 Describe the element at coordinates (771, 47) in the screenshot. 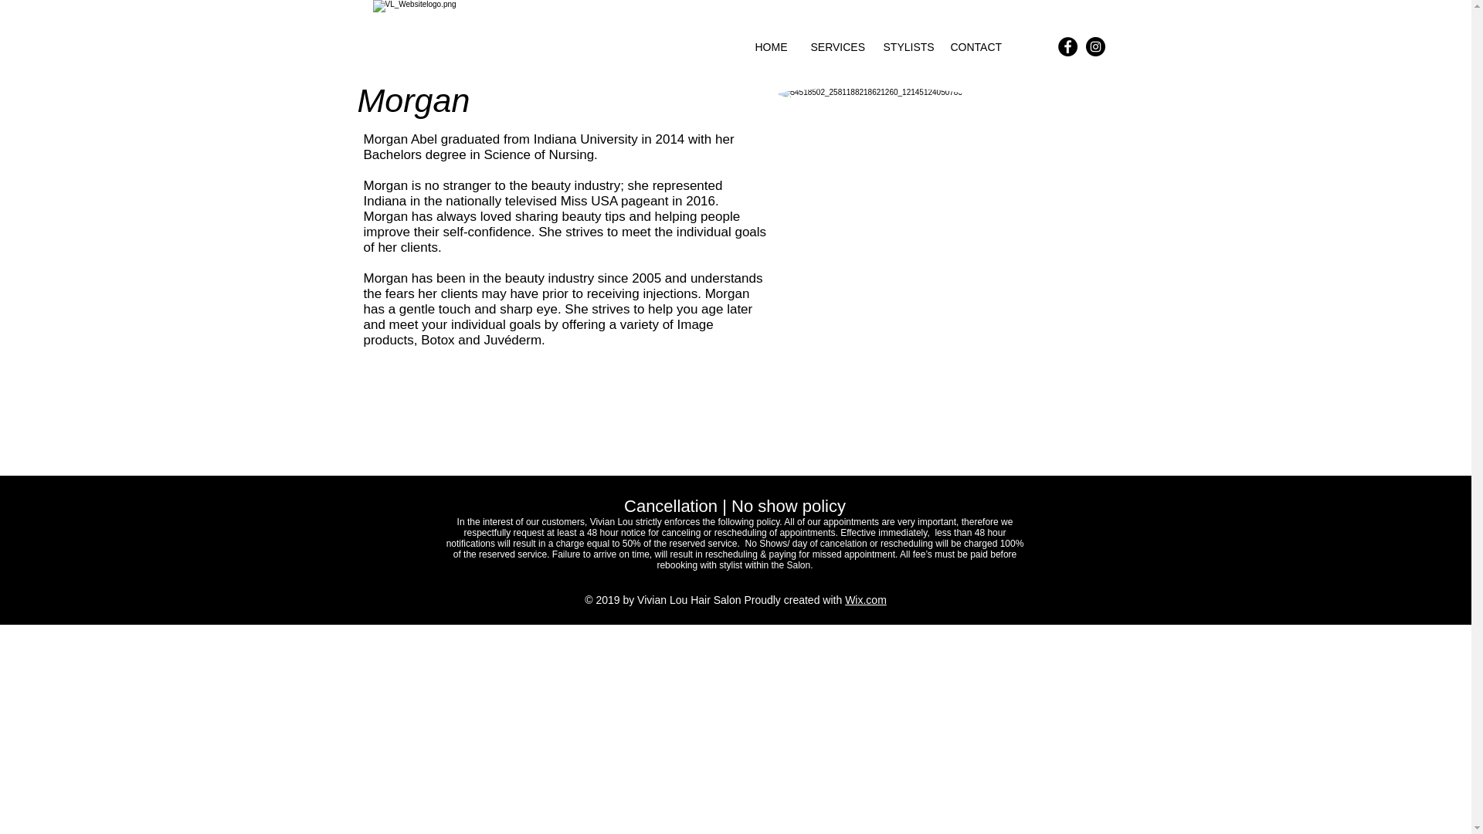

I see `HOME` at that location.